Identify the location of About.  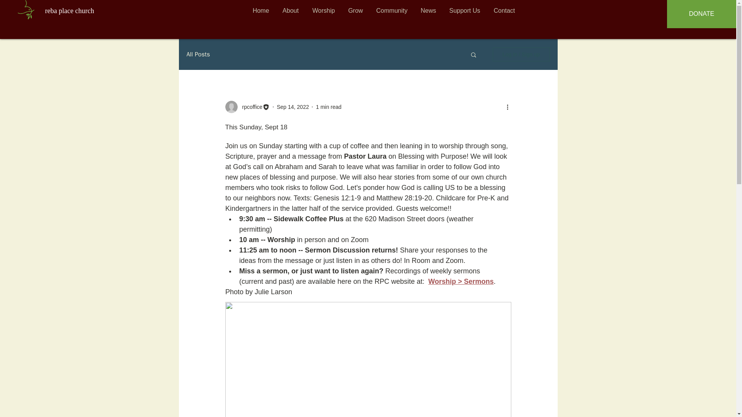
(291, 10).